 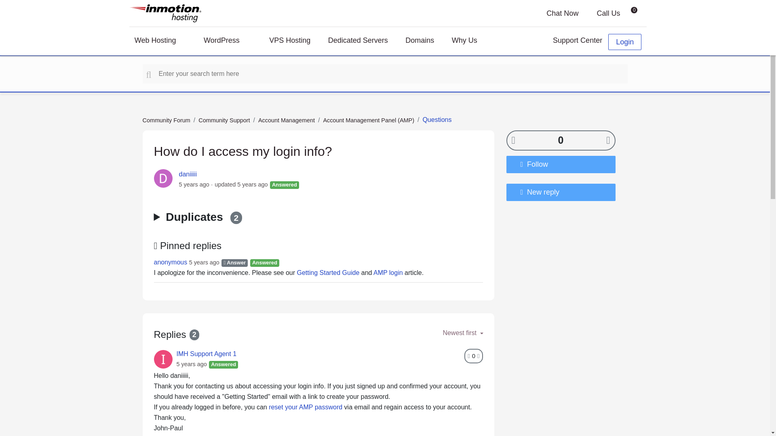 What do you see at coordinates (227, 42) in the screenshot?
I see `WordPress` at bounding box center [227, 42].